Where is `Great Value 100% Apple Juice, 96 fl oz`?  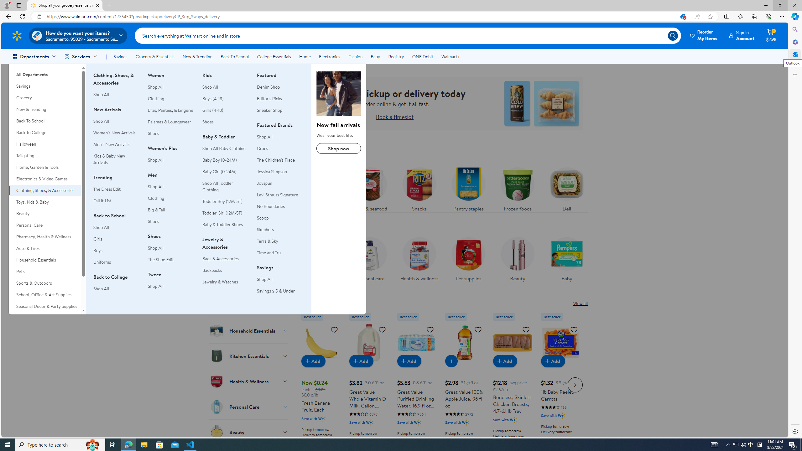 Great Value 100% Apple Juice, 96 fl oz is located at coordinates (465, 384).